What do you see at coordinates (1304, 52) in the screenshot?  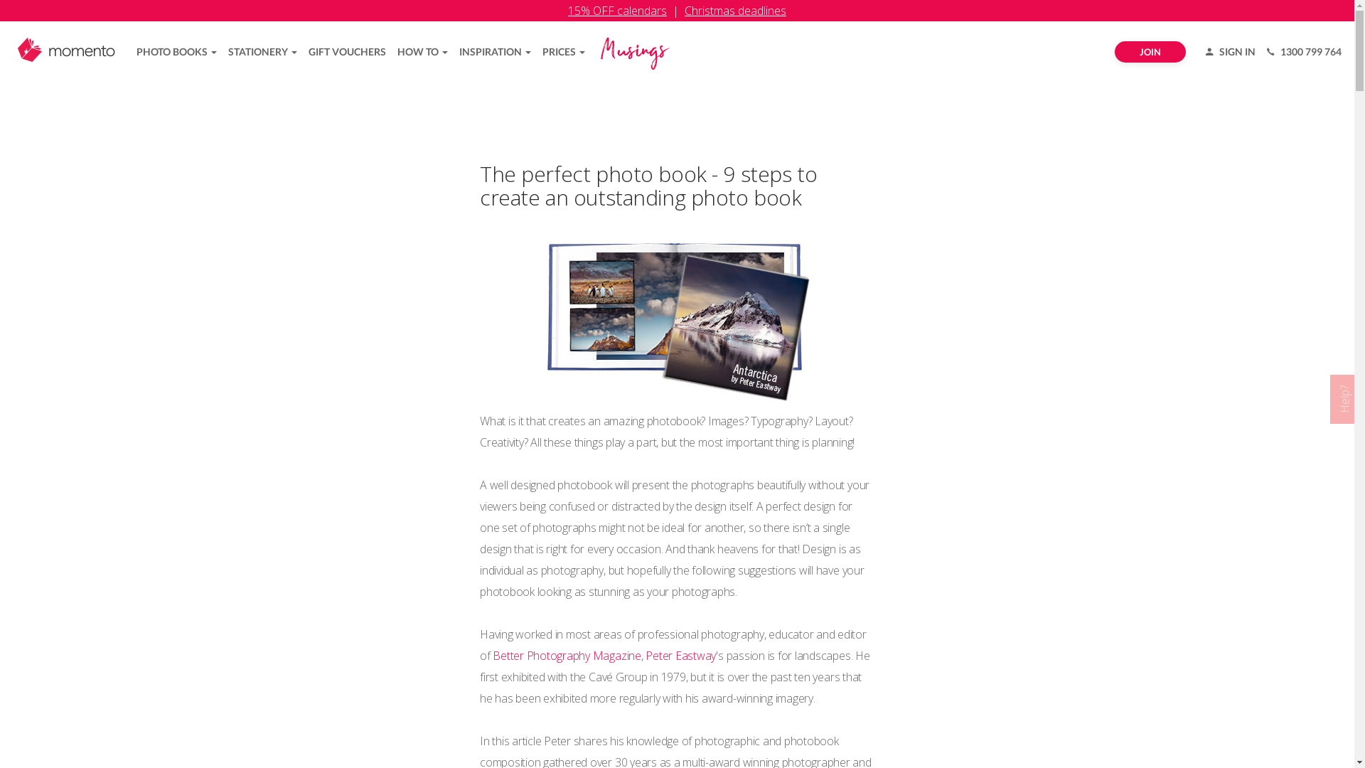 I see `1300 799 764` at bounding box center [1304, 52].